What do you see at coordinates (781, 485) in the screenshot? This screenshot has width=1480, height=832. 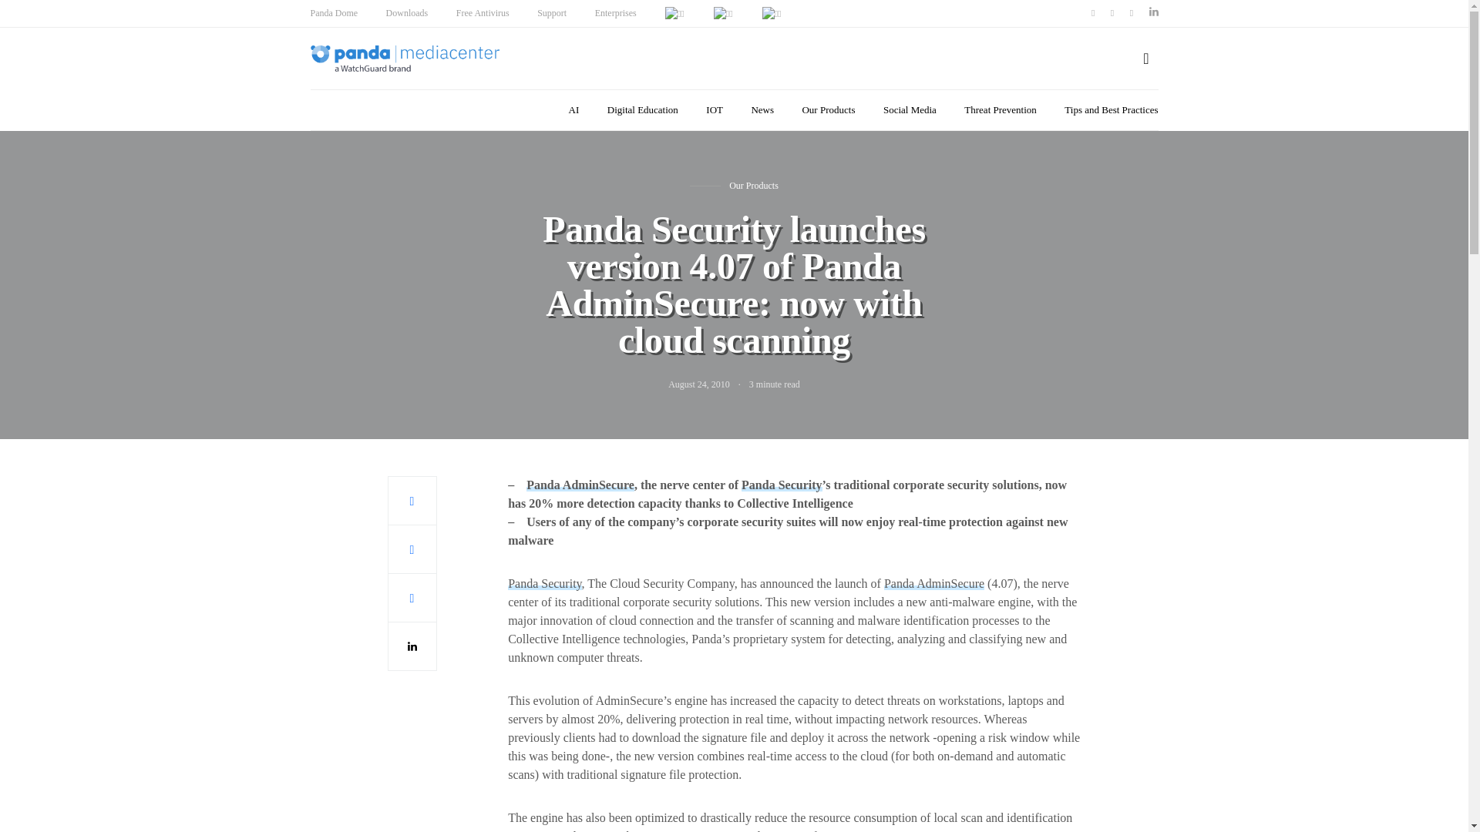 I see `Panda Security` at bounding box center [781, 485].